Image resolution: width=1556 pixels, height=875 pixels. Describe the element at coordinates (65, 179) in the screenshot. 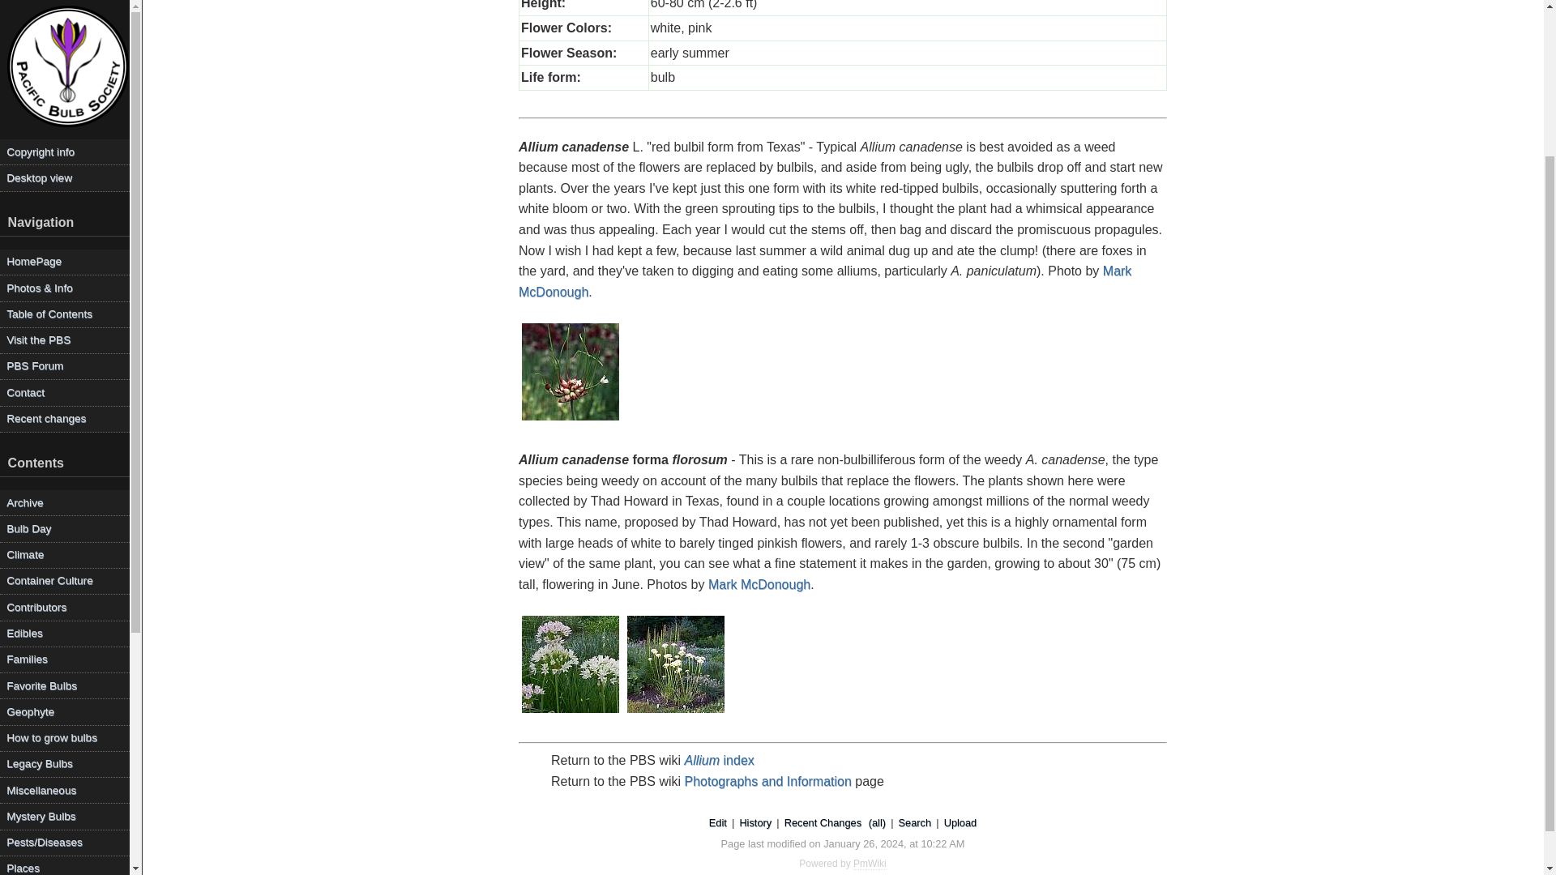

I see `PBS Forum` at that location.